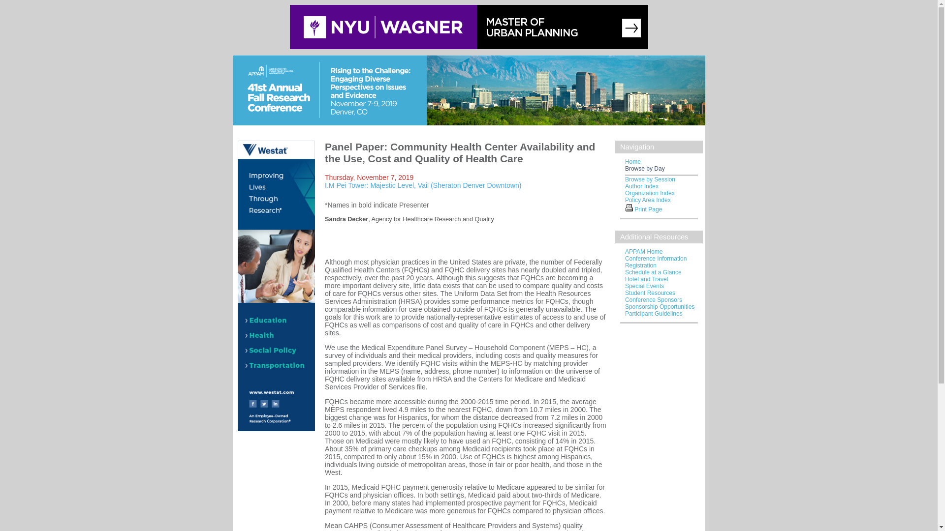 Image resolution: width=945 pixels, height=531 pixels. What do you see at coordinates (632, 161) in the screenshot?
I see `Home` at bounding box center [632, 161].